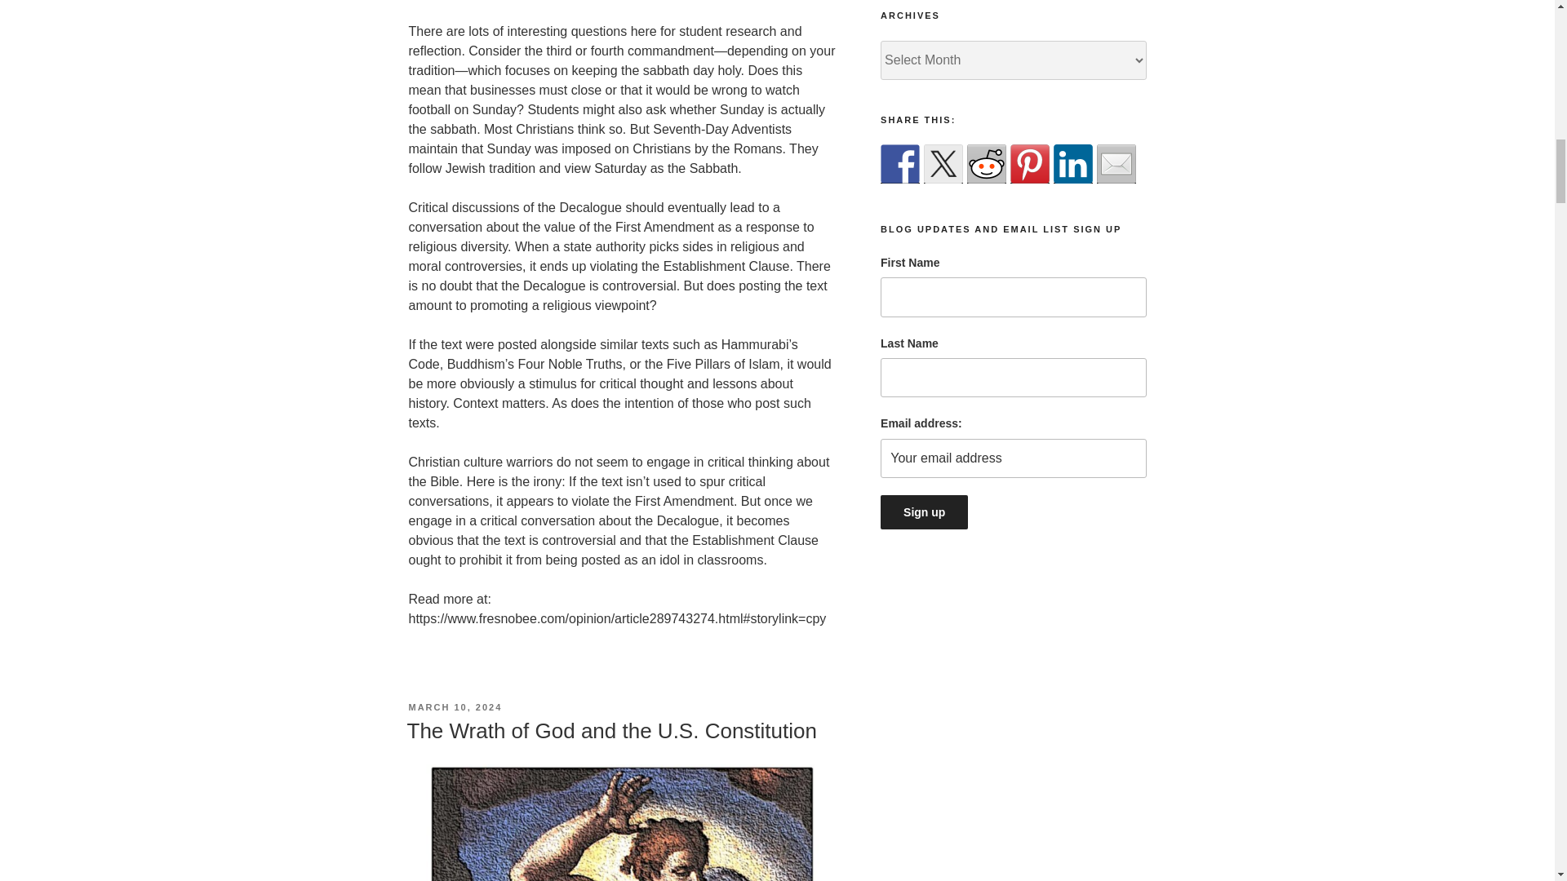 This screenshot has width=1567, height=881. I want to click on Share on Linkedin, so click(1072, 163).